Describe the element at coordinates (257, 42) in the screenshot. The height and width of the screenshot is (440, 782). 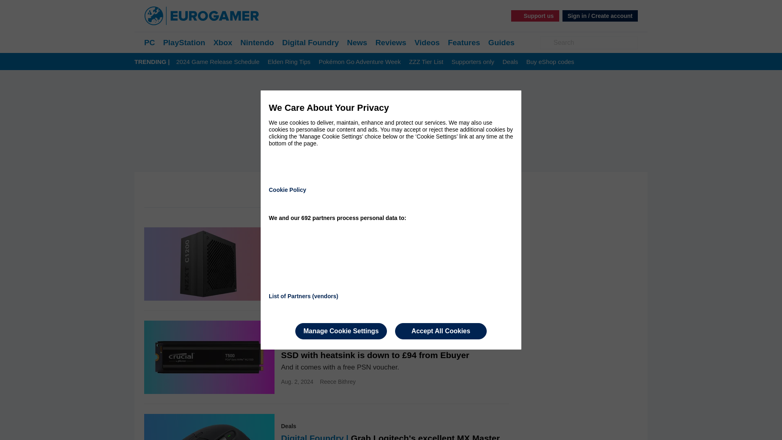
I see `Nintendo` at that location.